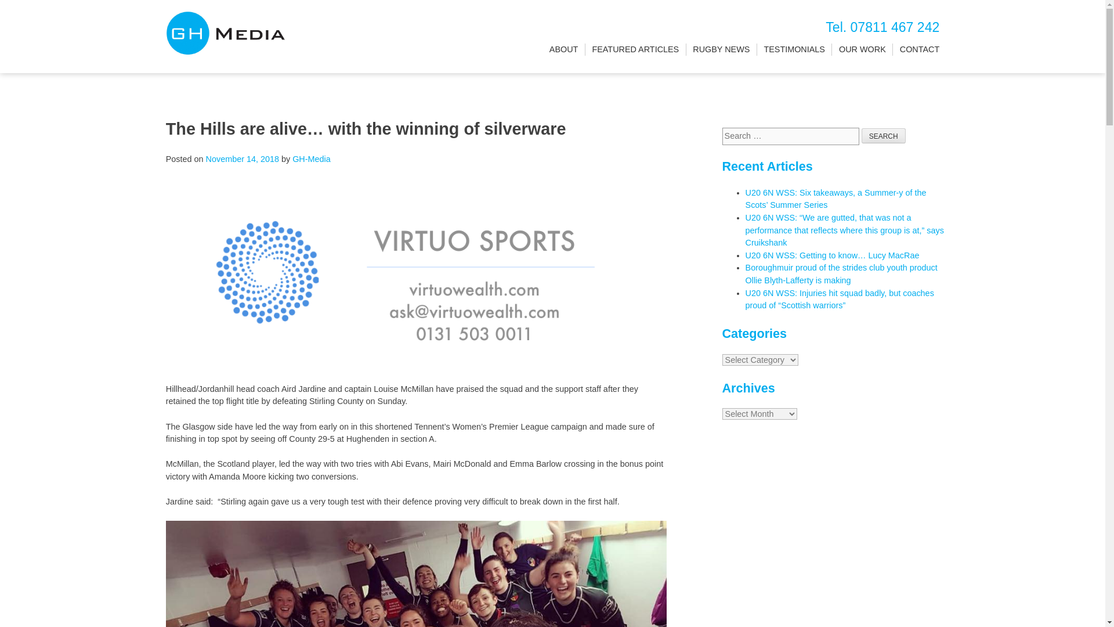 This screenshot has height=627, width=1114. Describe the element at coordinates (563, 50) in the screenshot. I see `ABOUT` at that location.